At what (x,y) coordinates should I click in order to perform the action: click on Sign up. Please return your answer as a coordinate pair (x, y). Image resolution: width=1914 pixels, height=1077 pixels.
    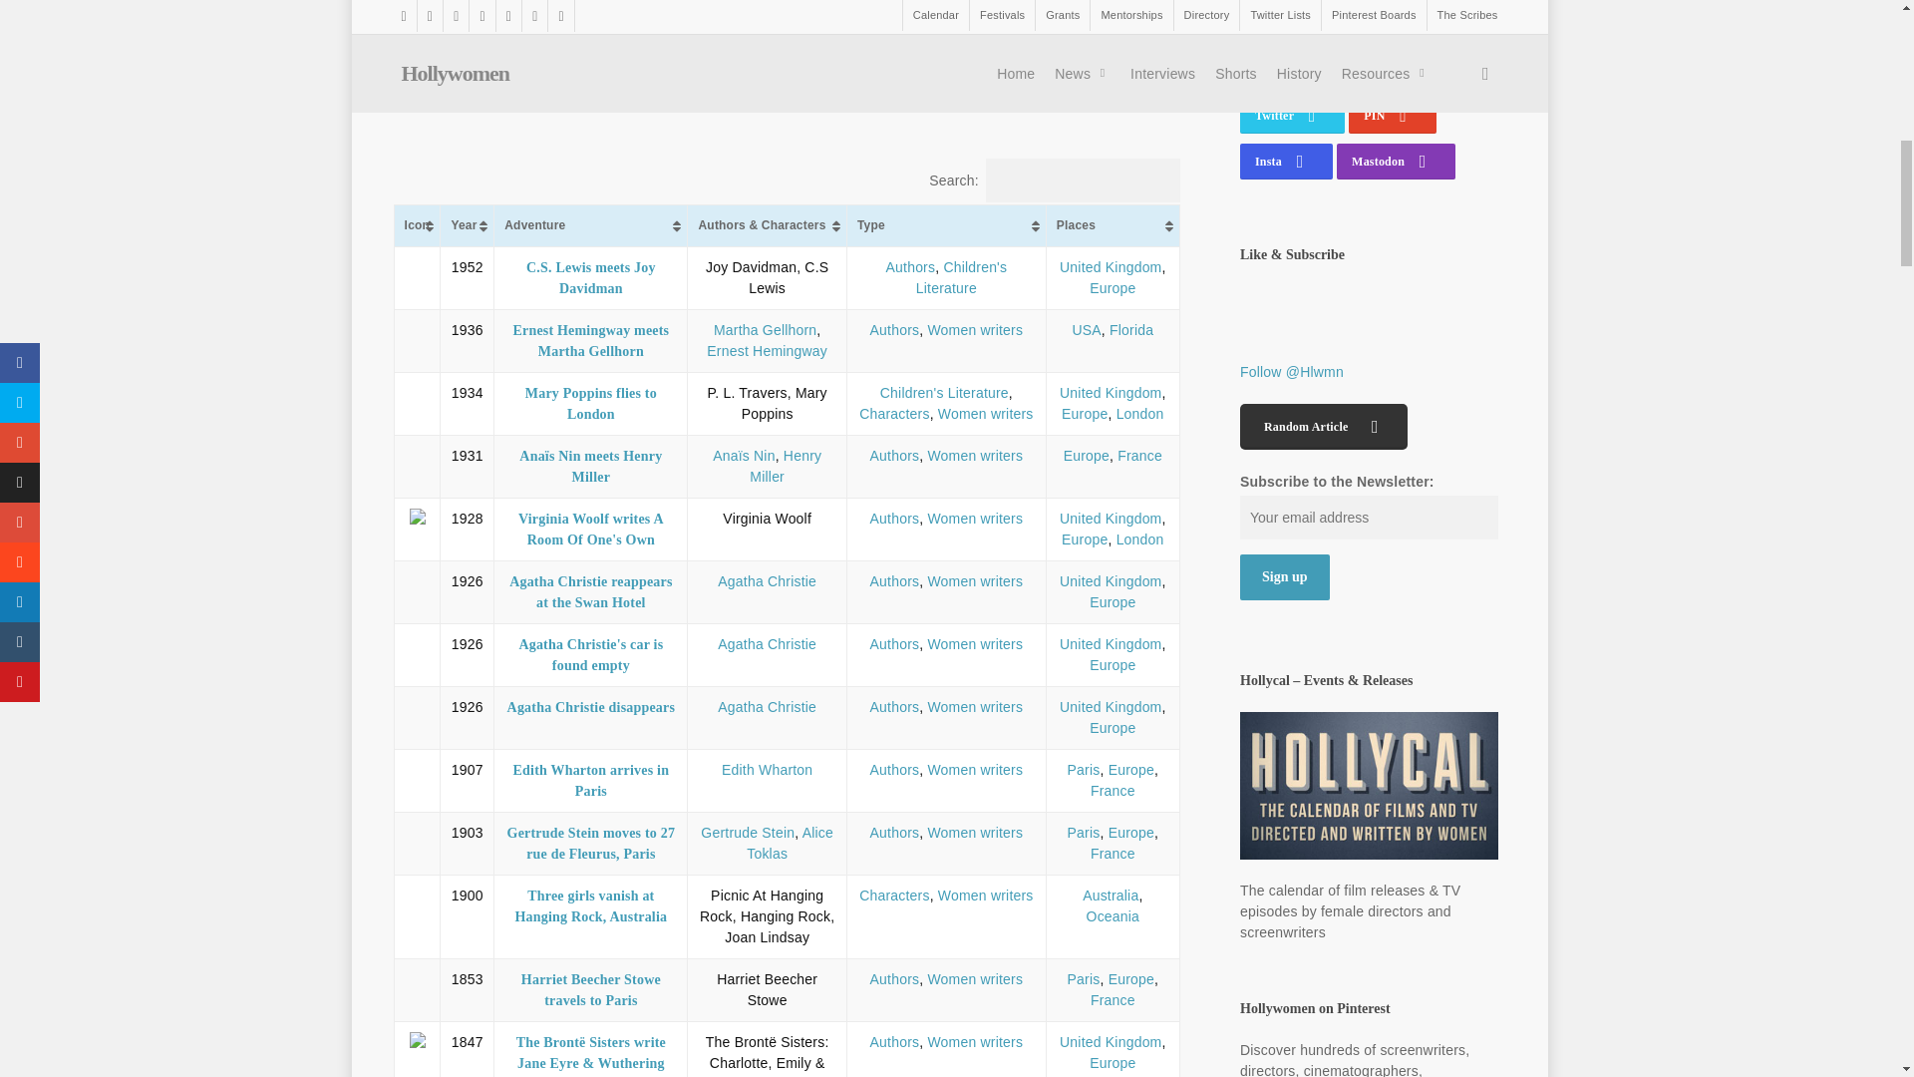
    Looking at the image, I should click on (1285, 576).